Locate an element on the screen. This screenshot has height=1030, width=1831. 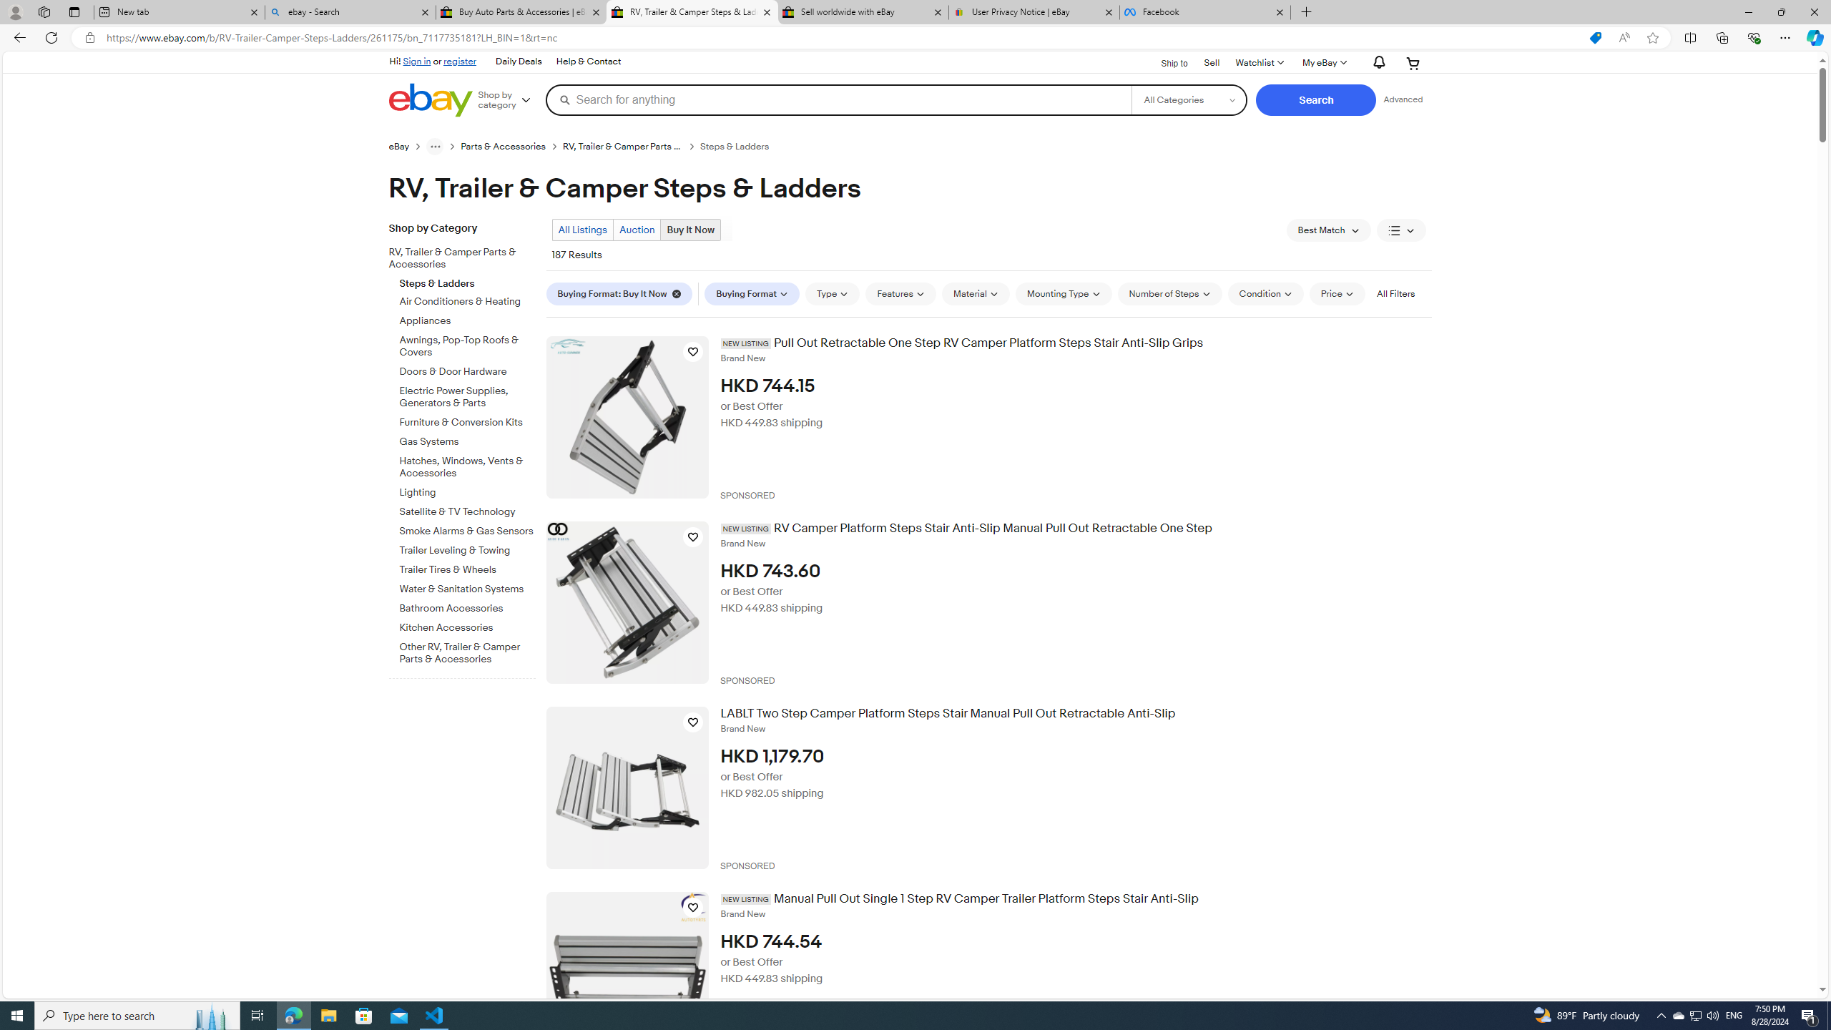
Facebook is located at coordinates (1204, 12).